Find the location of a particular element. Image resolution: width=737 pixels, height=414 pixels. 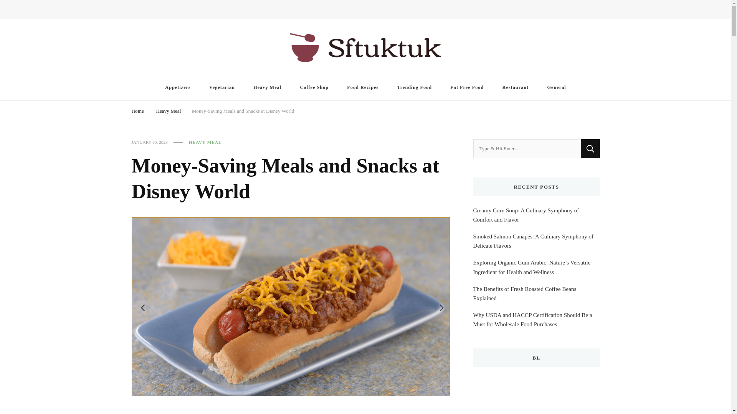

Heavy Meal is located at coordinates (168, 110).